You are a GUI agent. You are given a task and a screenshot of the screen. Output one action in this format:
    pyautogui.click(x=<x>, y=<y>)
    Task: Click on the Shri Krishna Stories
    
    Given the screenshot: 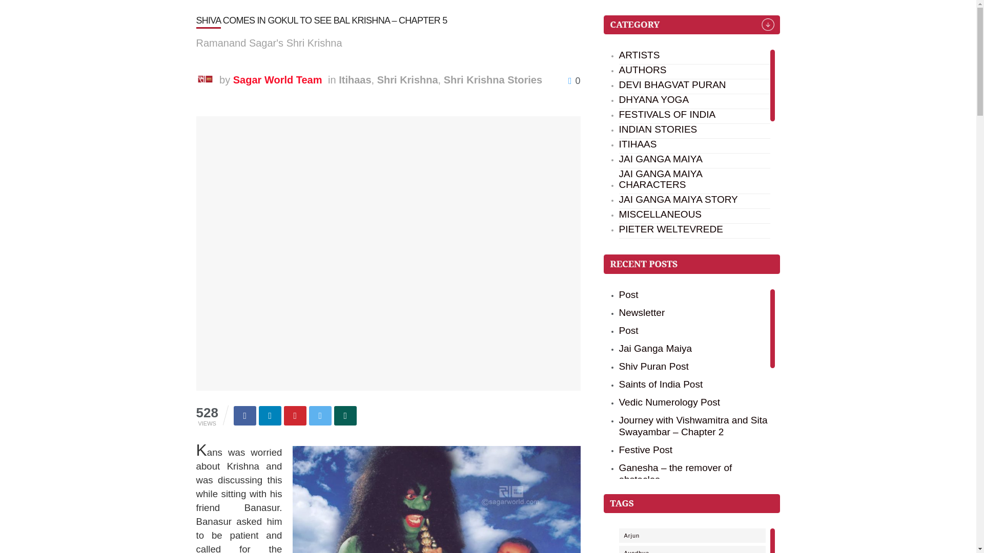 What is the action you would take?
    pyautogui.click(x=493, y=80)
    